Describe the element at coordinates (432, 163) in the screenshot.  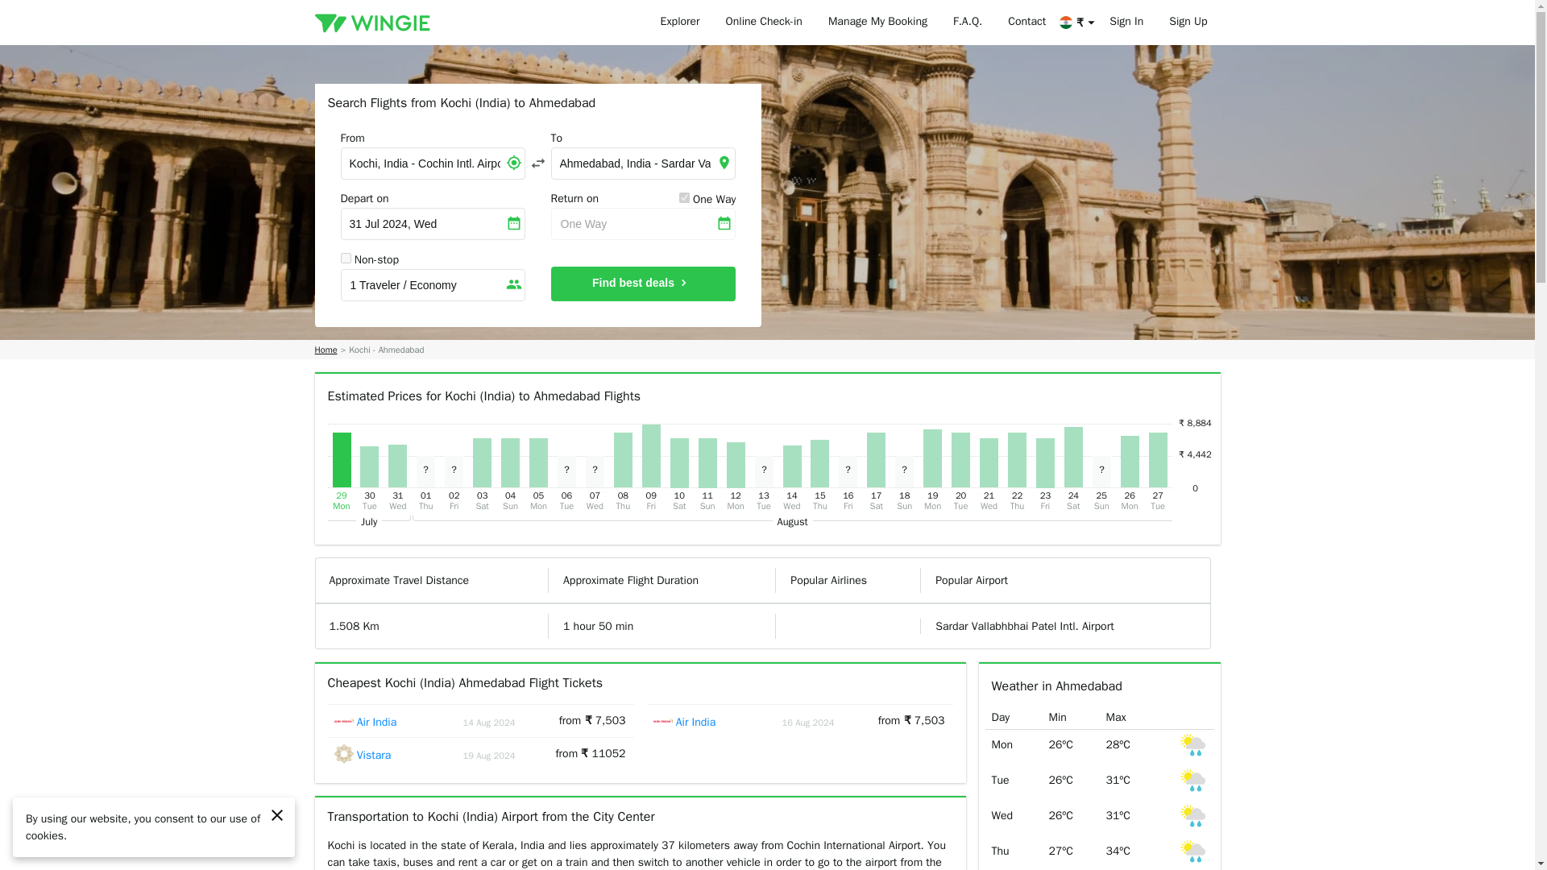
I see `Kochi, India - Cochin Intl. Airport` at that location.